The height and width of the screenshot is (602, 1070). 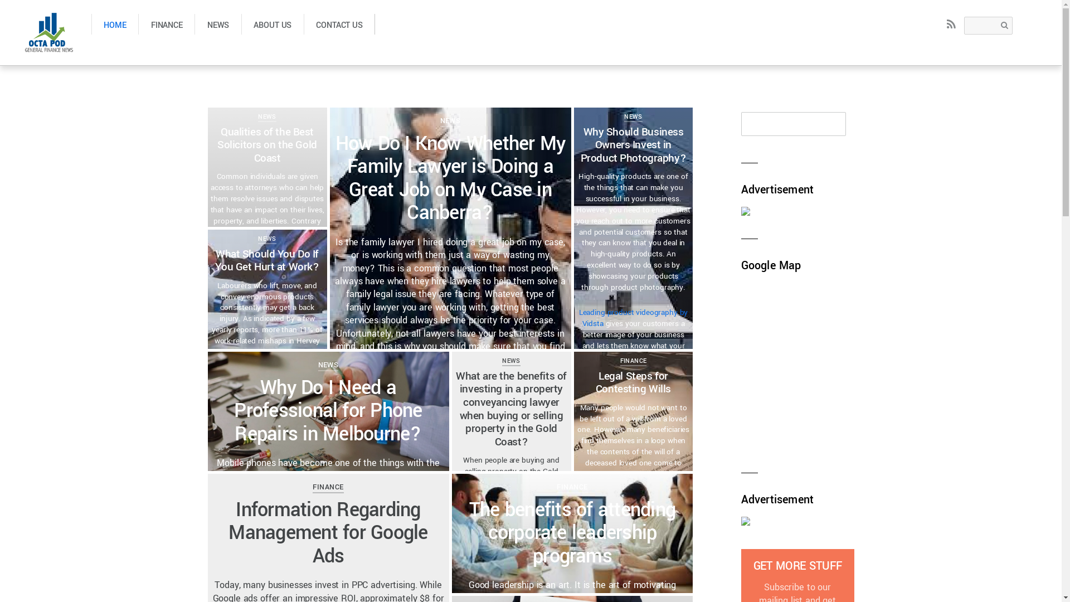 What do you see at coordinates (989, 26) in the screenshot?
I see `Search` at bounding box center [989, 26].